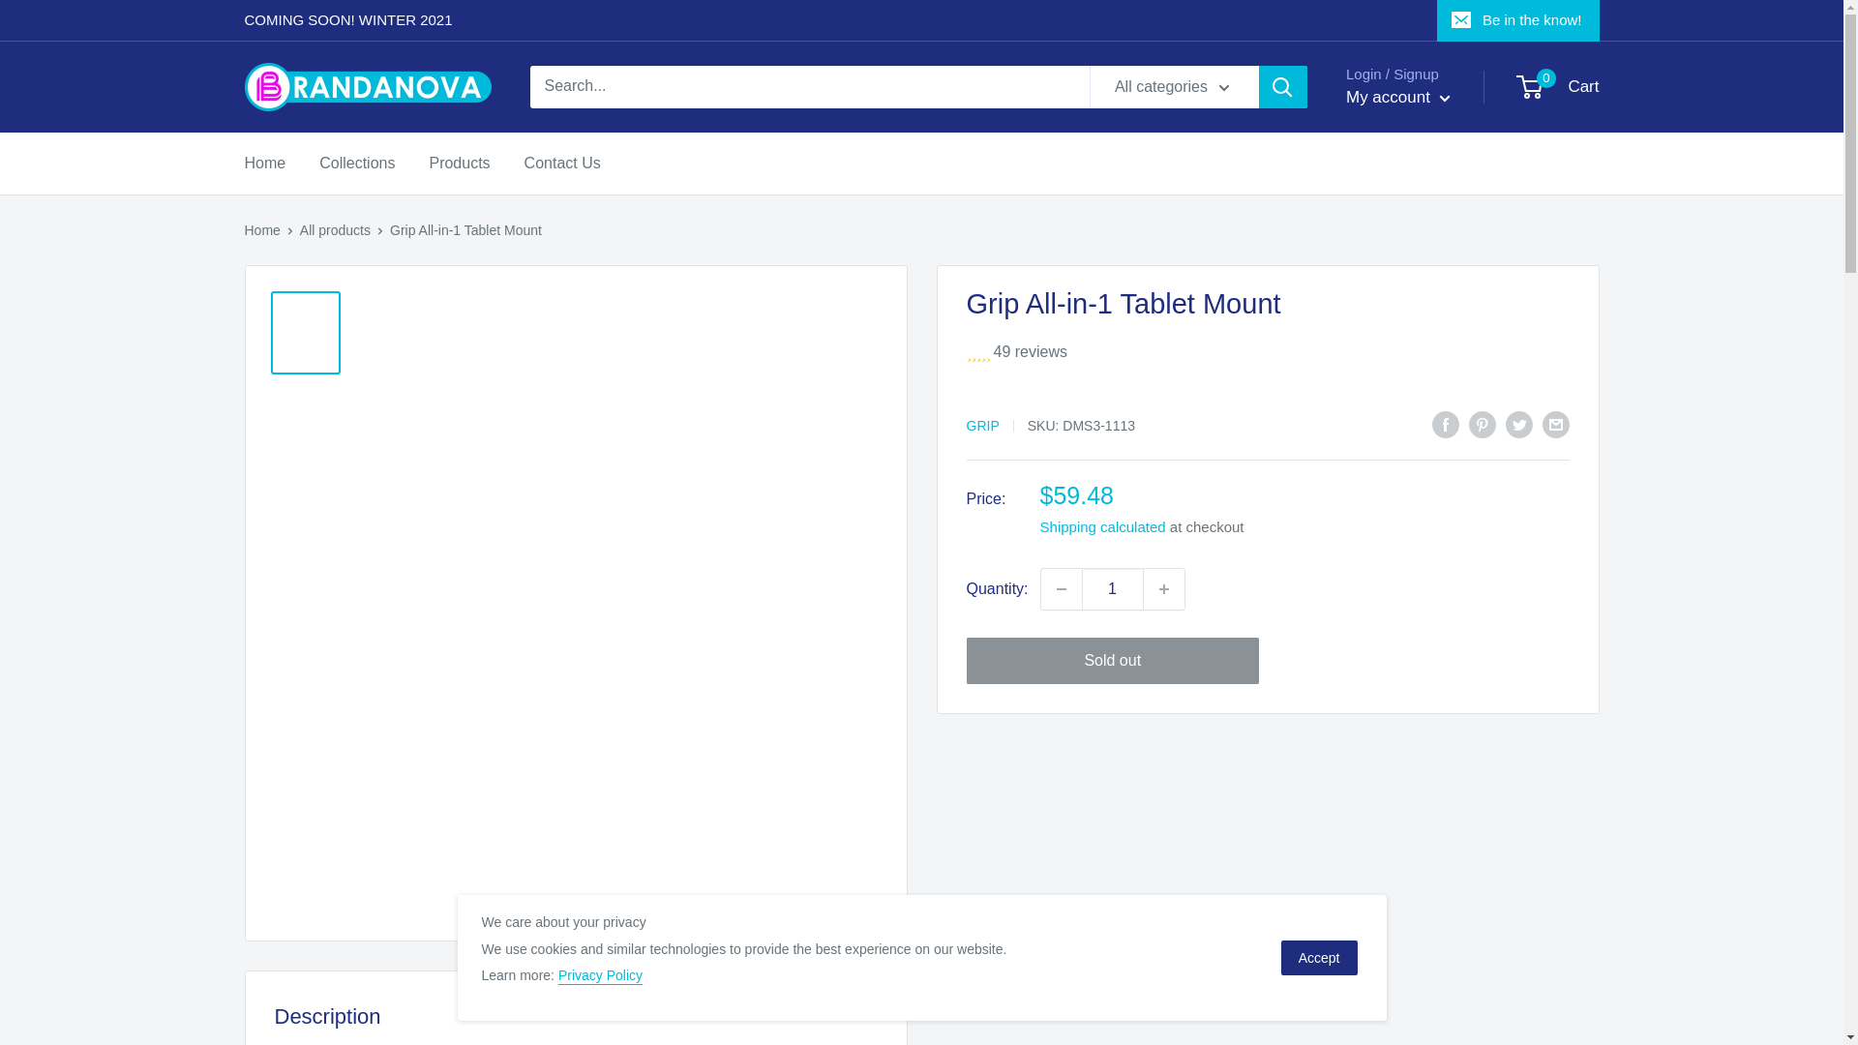 This screenshot has width=1858, height=1045. Describe the element at coordinates (1061, 588) in the screenshot. I see `Decrease quantity by 1` at that location.